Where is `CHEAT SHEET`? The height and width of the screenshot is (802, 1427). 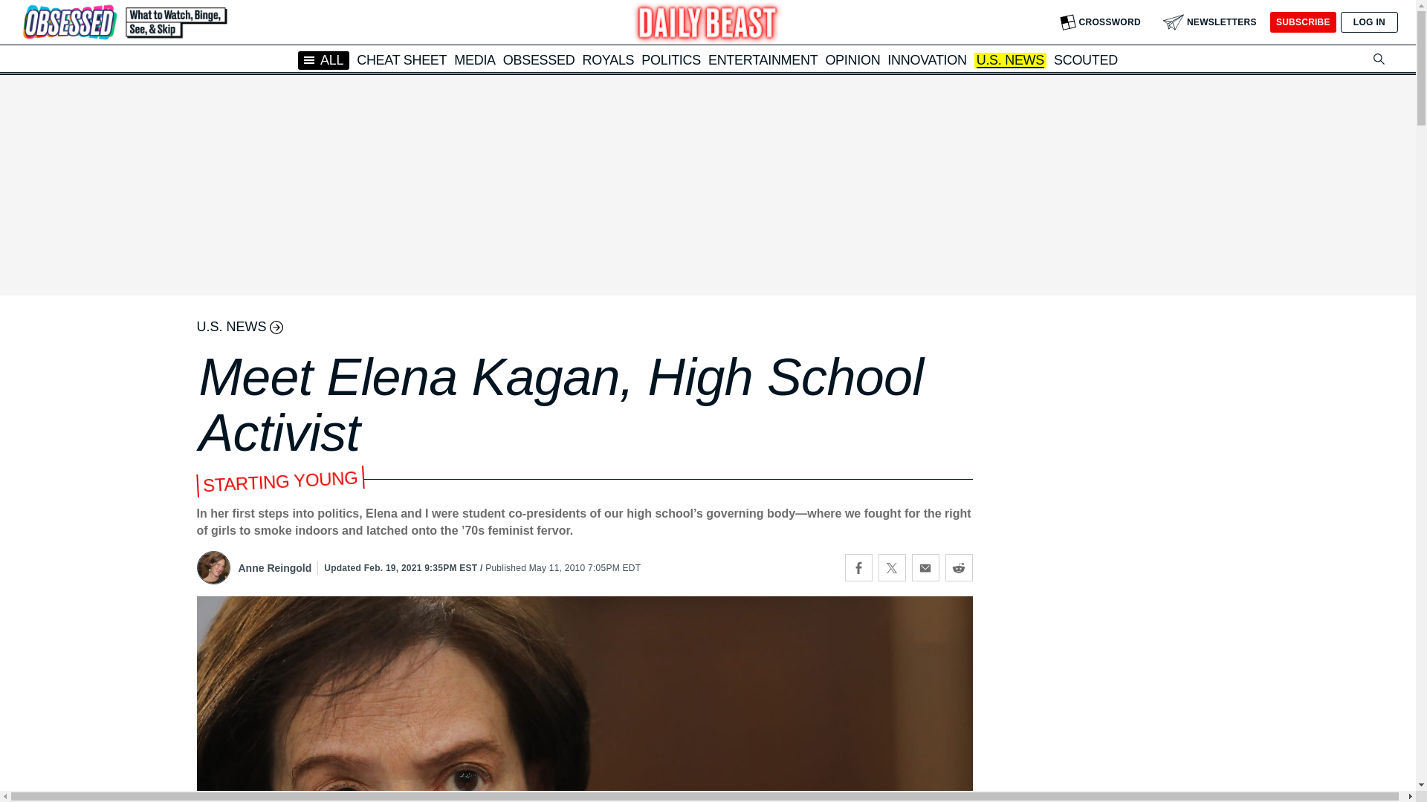
CHEAT SHEET is located at coordinates (401, 59).